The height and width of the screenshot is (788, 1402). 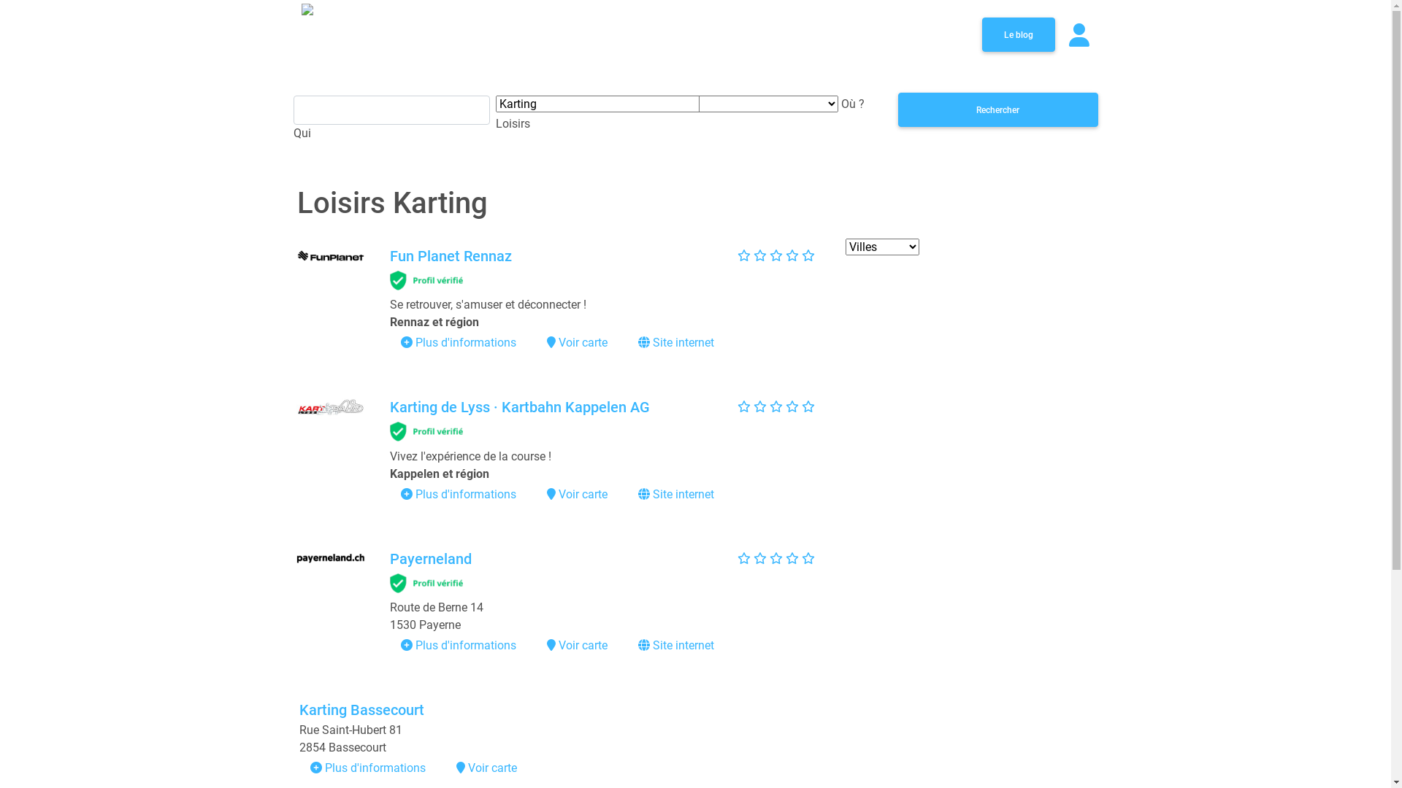 I want to click on  Plus d'informations, so click(x=367, y=768).